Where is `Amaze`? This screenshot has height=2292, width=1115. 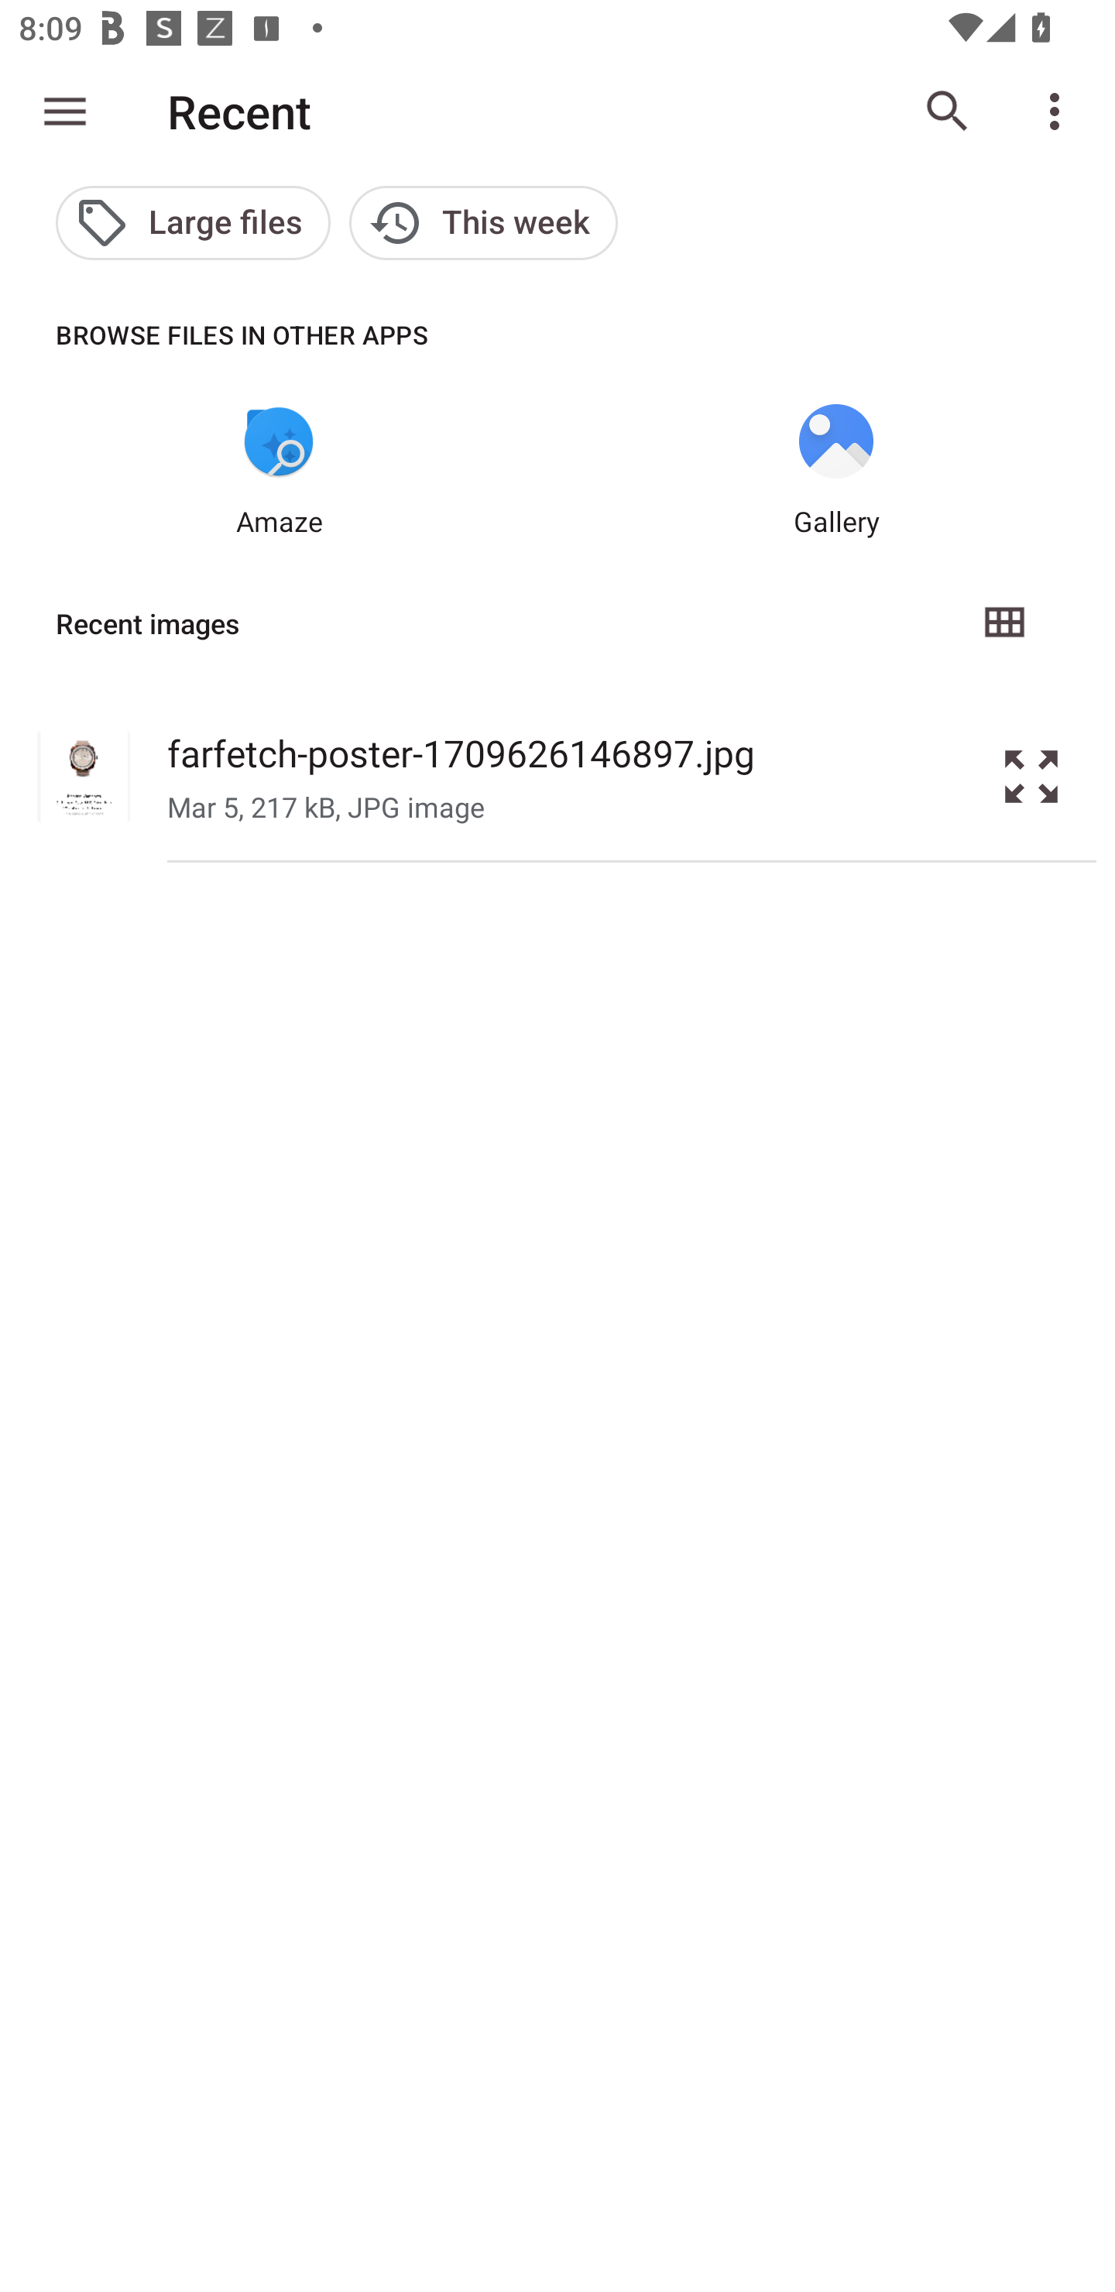
Amaze is located at coordinates (279, 472).